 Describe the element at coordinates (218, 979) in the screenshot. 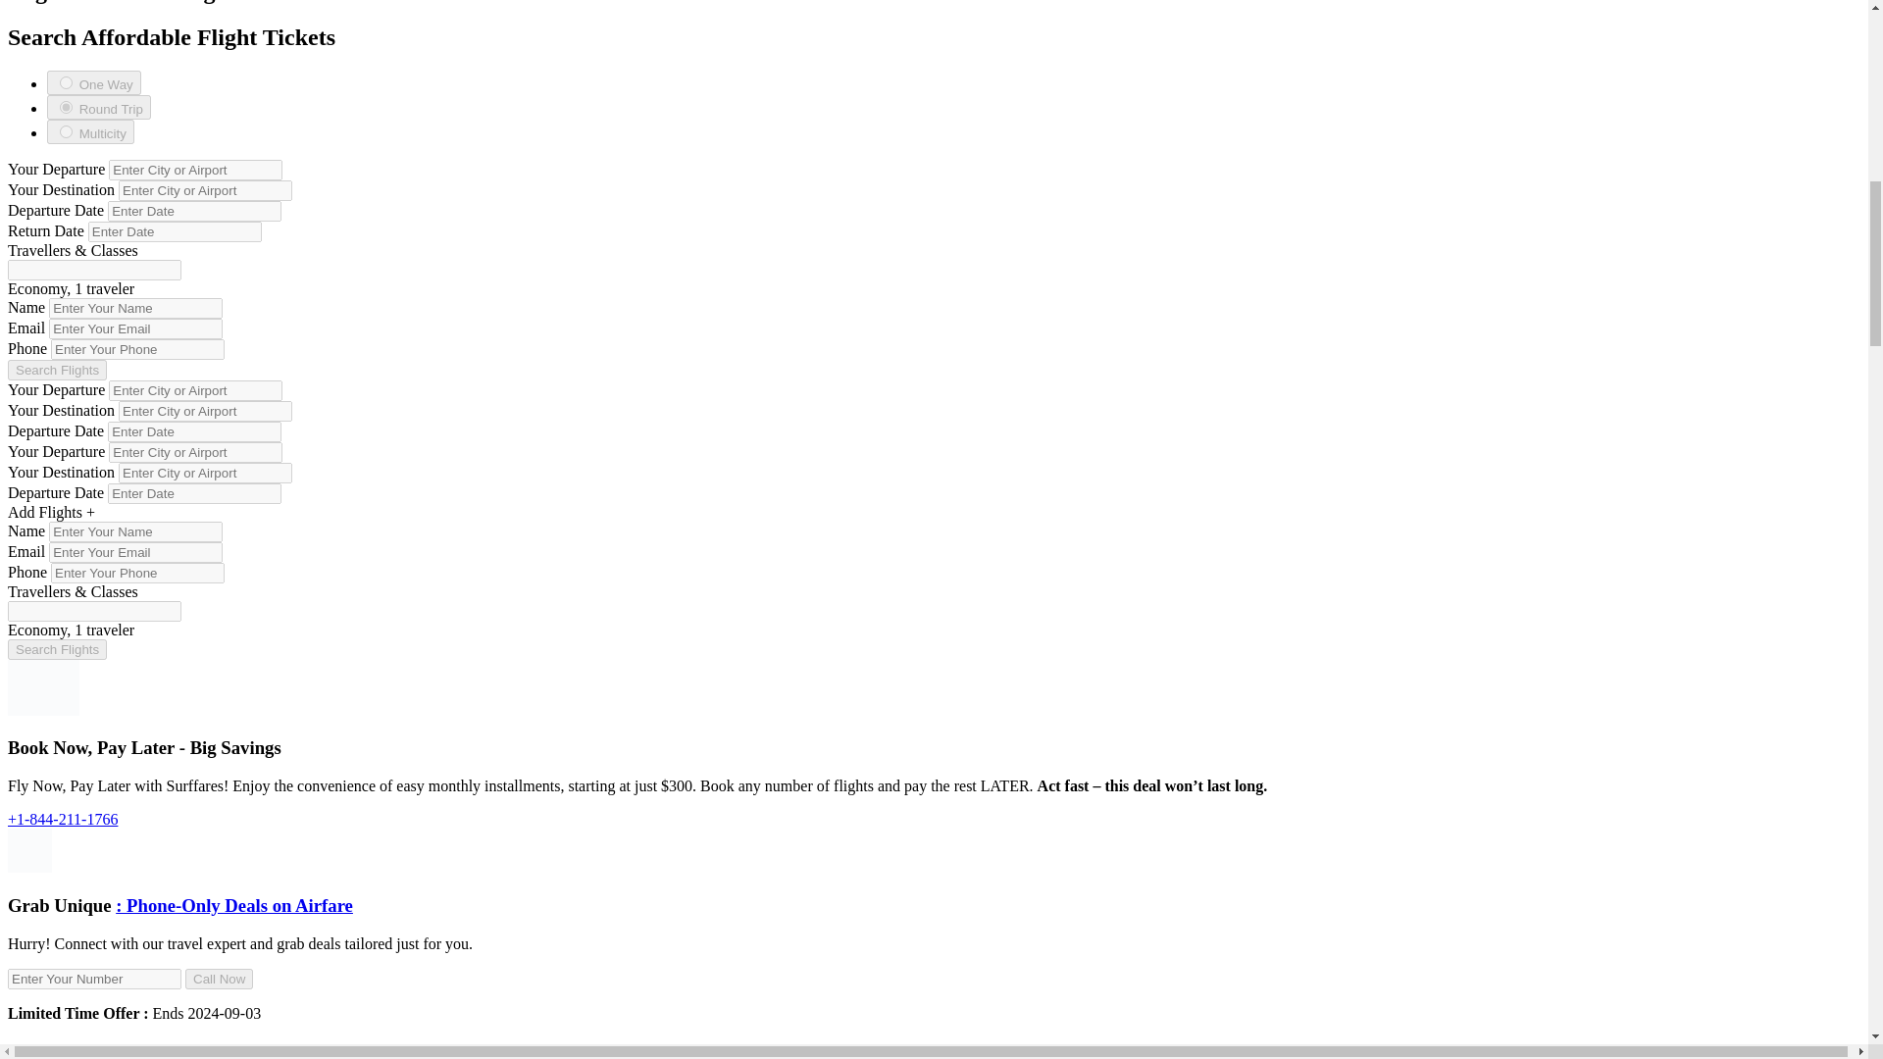

I see `Call Now` at that location.